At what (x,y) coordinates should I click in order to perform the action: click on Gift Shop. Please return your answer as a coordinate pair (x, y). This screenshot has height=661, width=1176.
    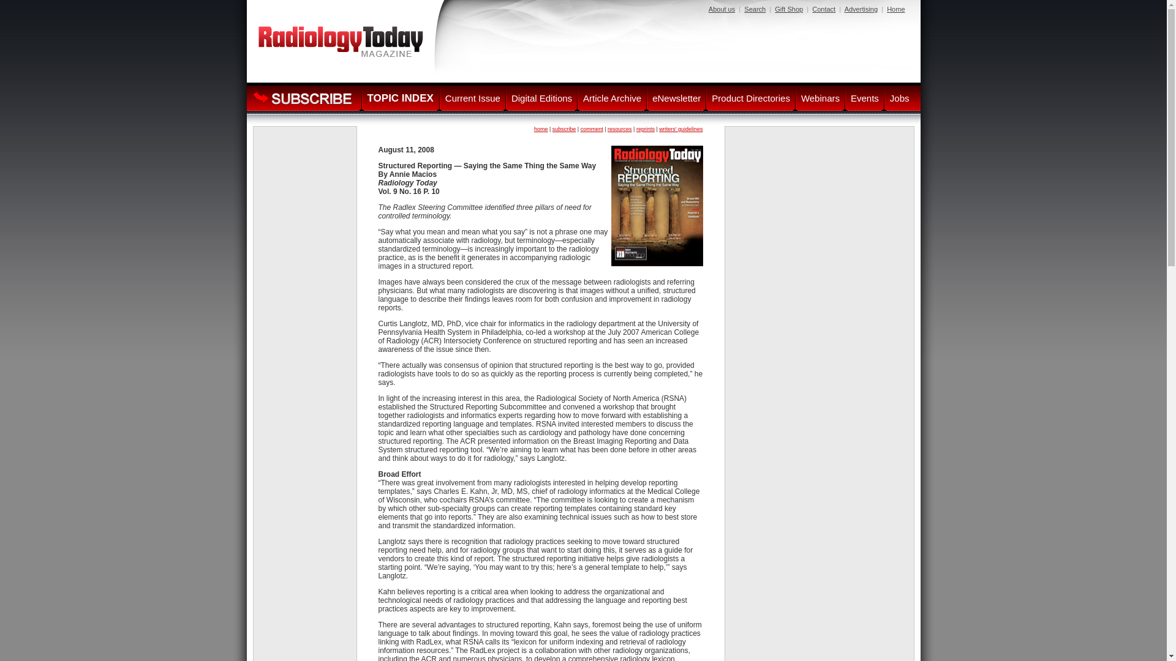
    Looking at the image, I should click on (789, 9).